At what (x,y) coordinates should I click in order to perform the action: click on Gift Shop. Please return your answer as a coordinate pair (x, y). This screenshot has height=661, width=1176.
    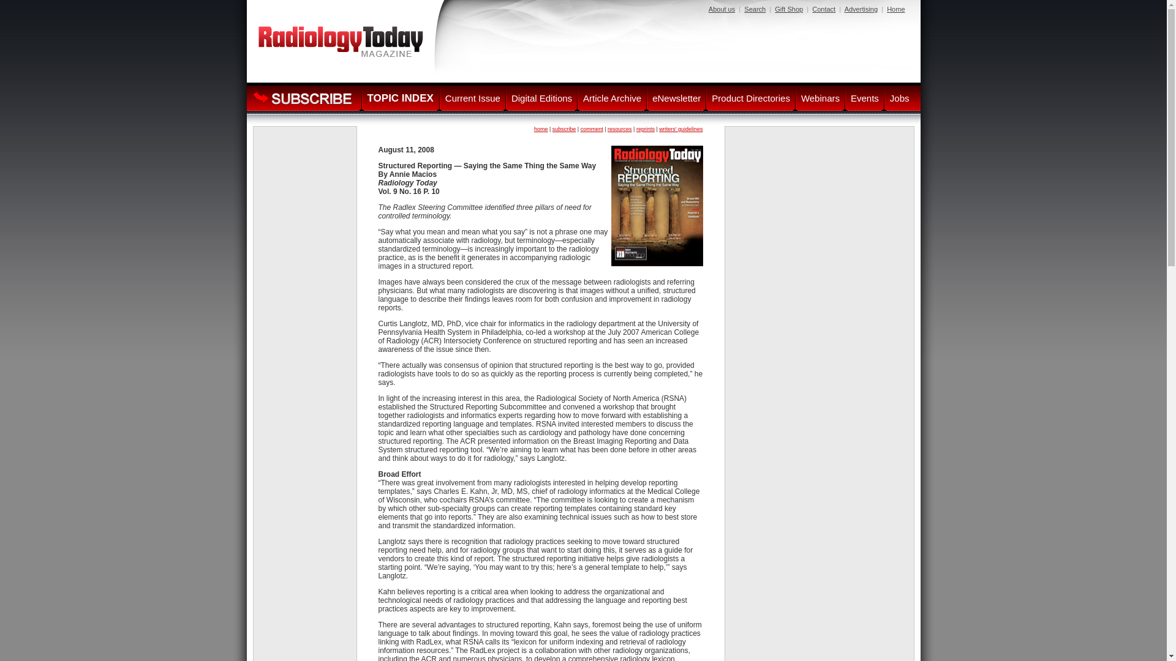
    Looking at the image, I should click on (789, 9).